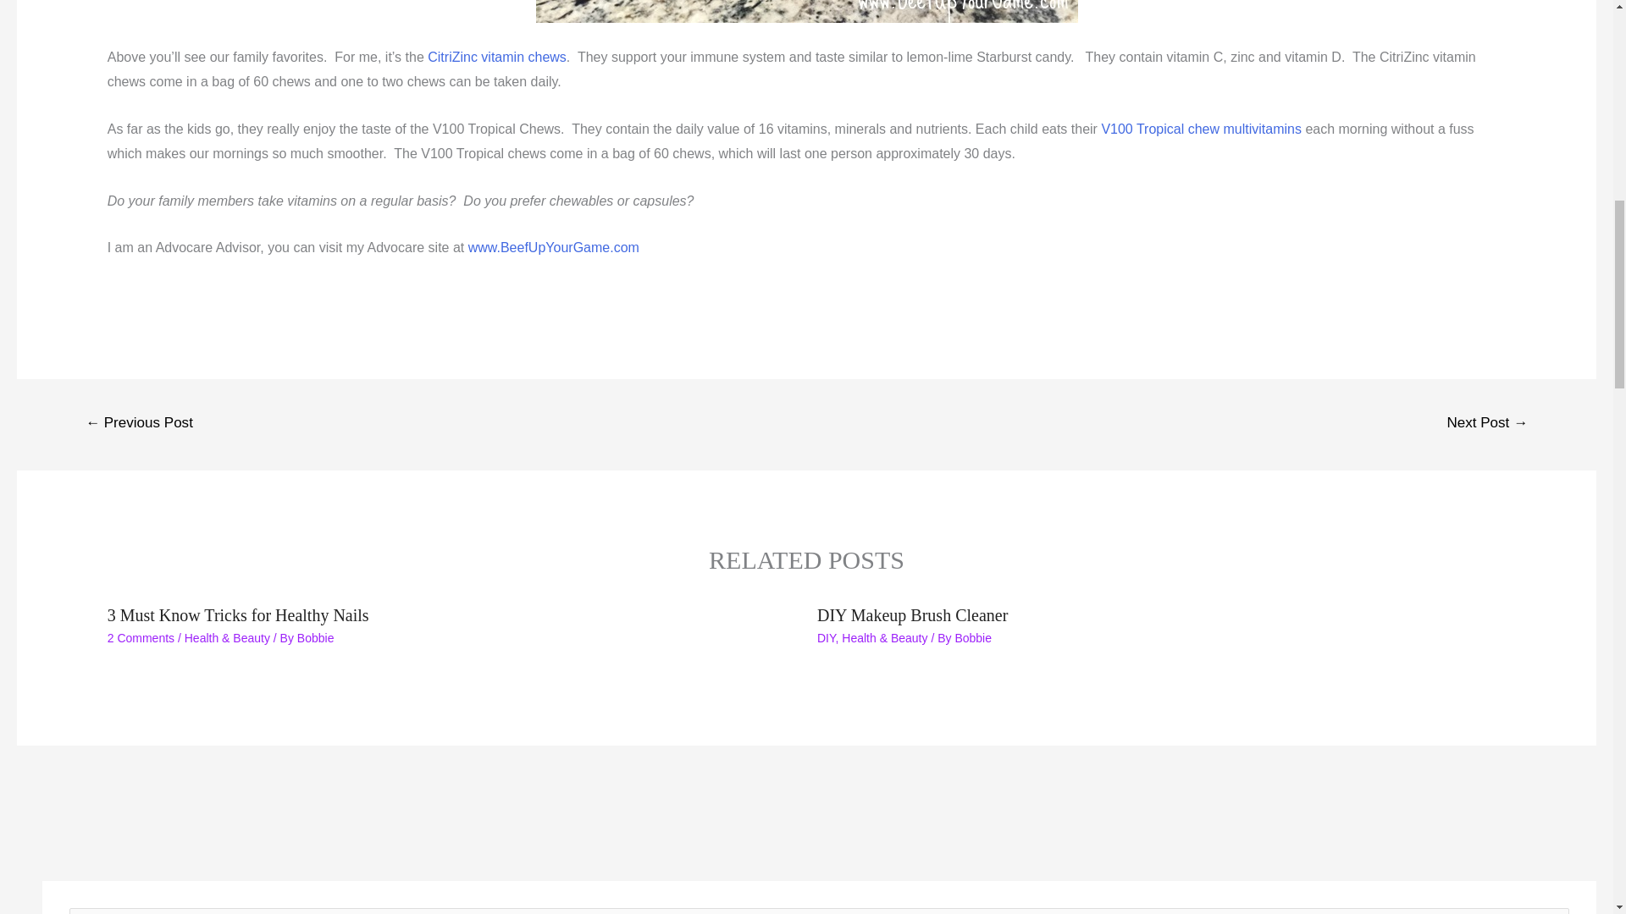 This screenshot has height=914, width=1626. What do you see at coordinates (1550, 911) in the screenshot?
I see `Search` at bounding box center [1550, 911].